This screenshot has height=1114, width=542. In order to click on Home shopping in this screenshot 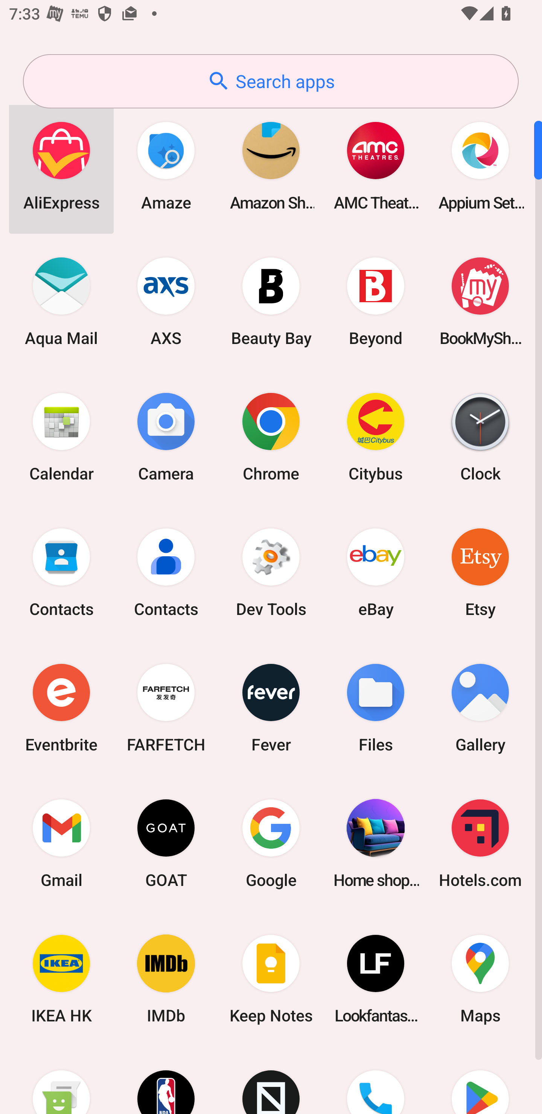, I will do `click(376, 843)`.